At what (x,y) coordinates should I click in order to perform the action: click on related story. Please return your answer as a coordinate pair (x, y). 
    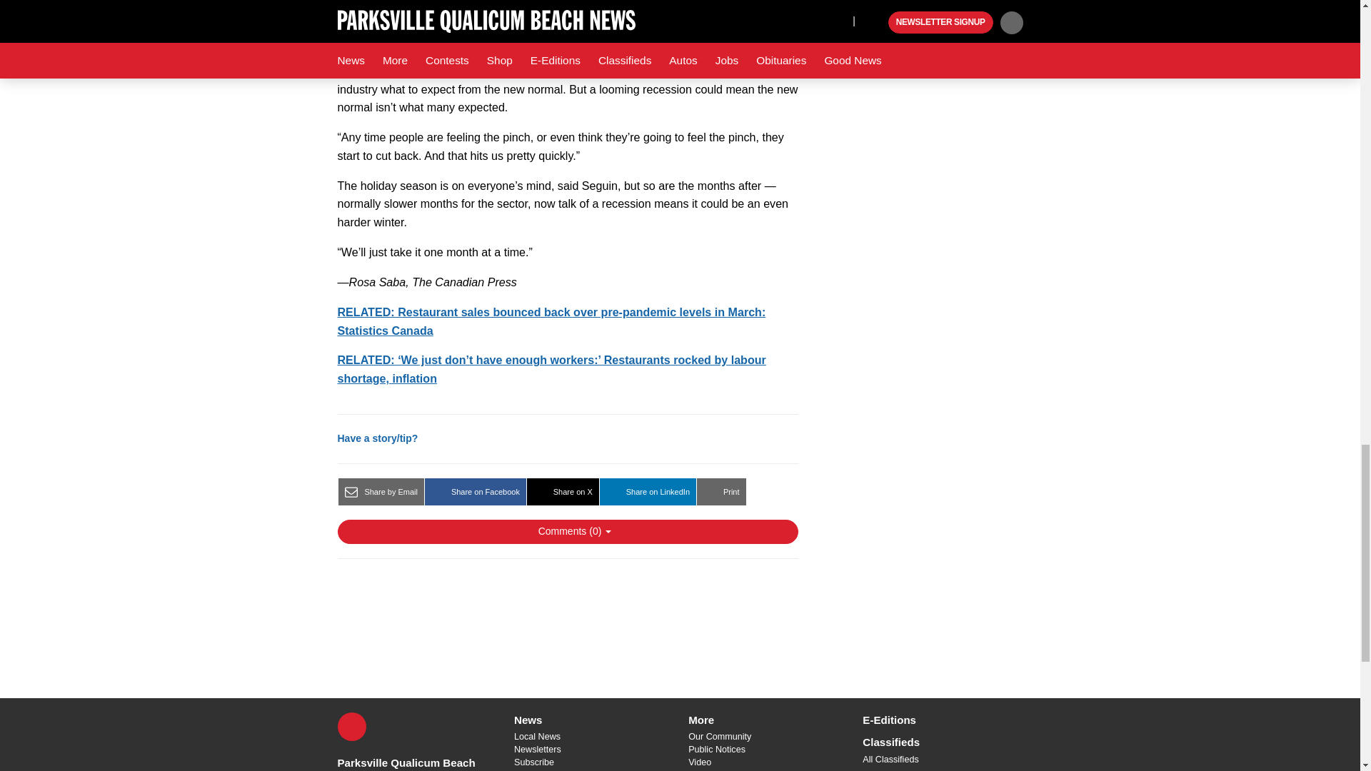
    Looking at the image, I should click on (551, 368).